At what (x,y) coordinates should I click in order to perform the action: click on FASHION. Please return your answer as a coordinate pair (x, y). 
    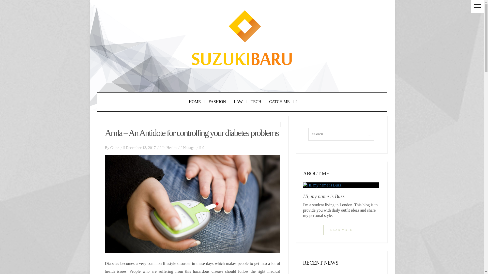
    Looking at the image, I should click on (217, 102).